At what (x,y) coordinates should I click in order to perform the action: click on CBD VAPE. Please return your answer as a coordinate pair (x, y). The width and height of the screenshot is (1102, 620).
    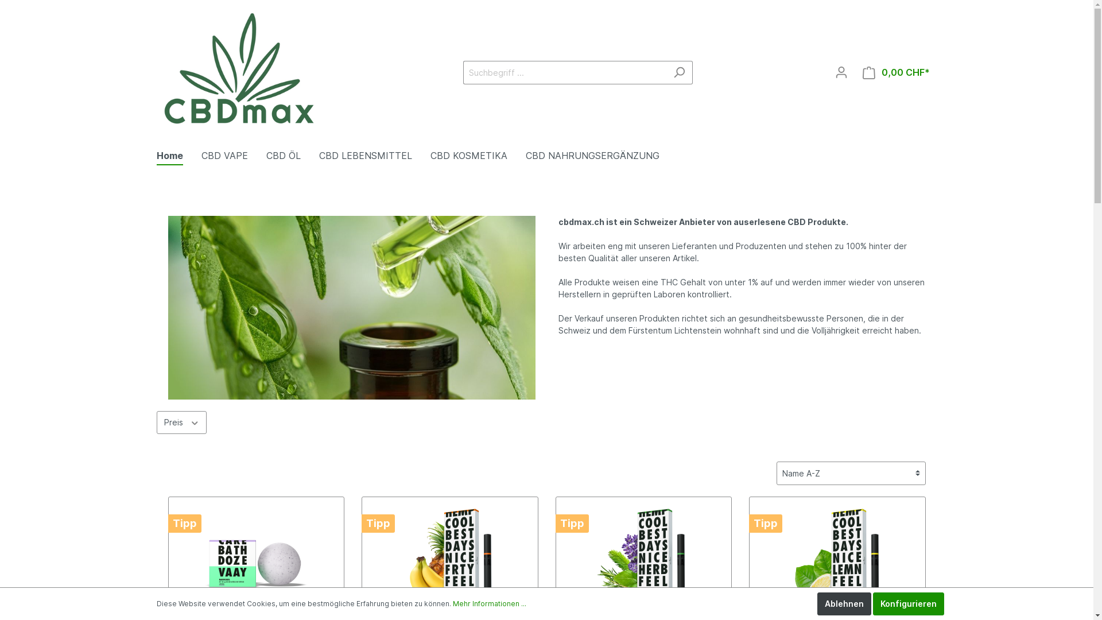
    Looking at the image, I should click on (233, 156).